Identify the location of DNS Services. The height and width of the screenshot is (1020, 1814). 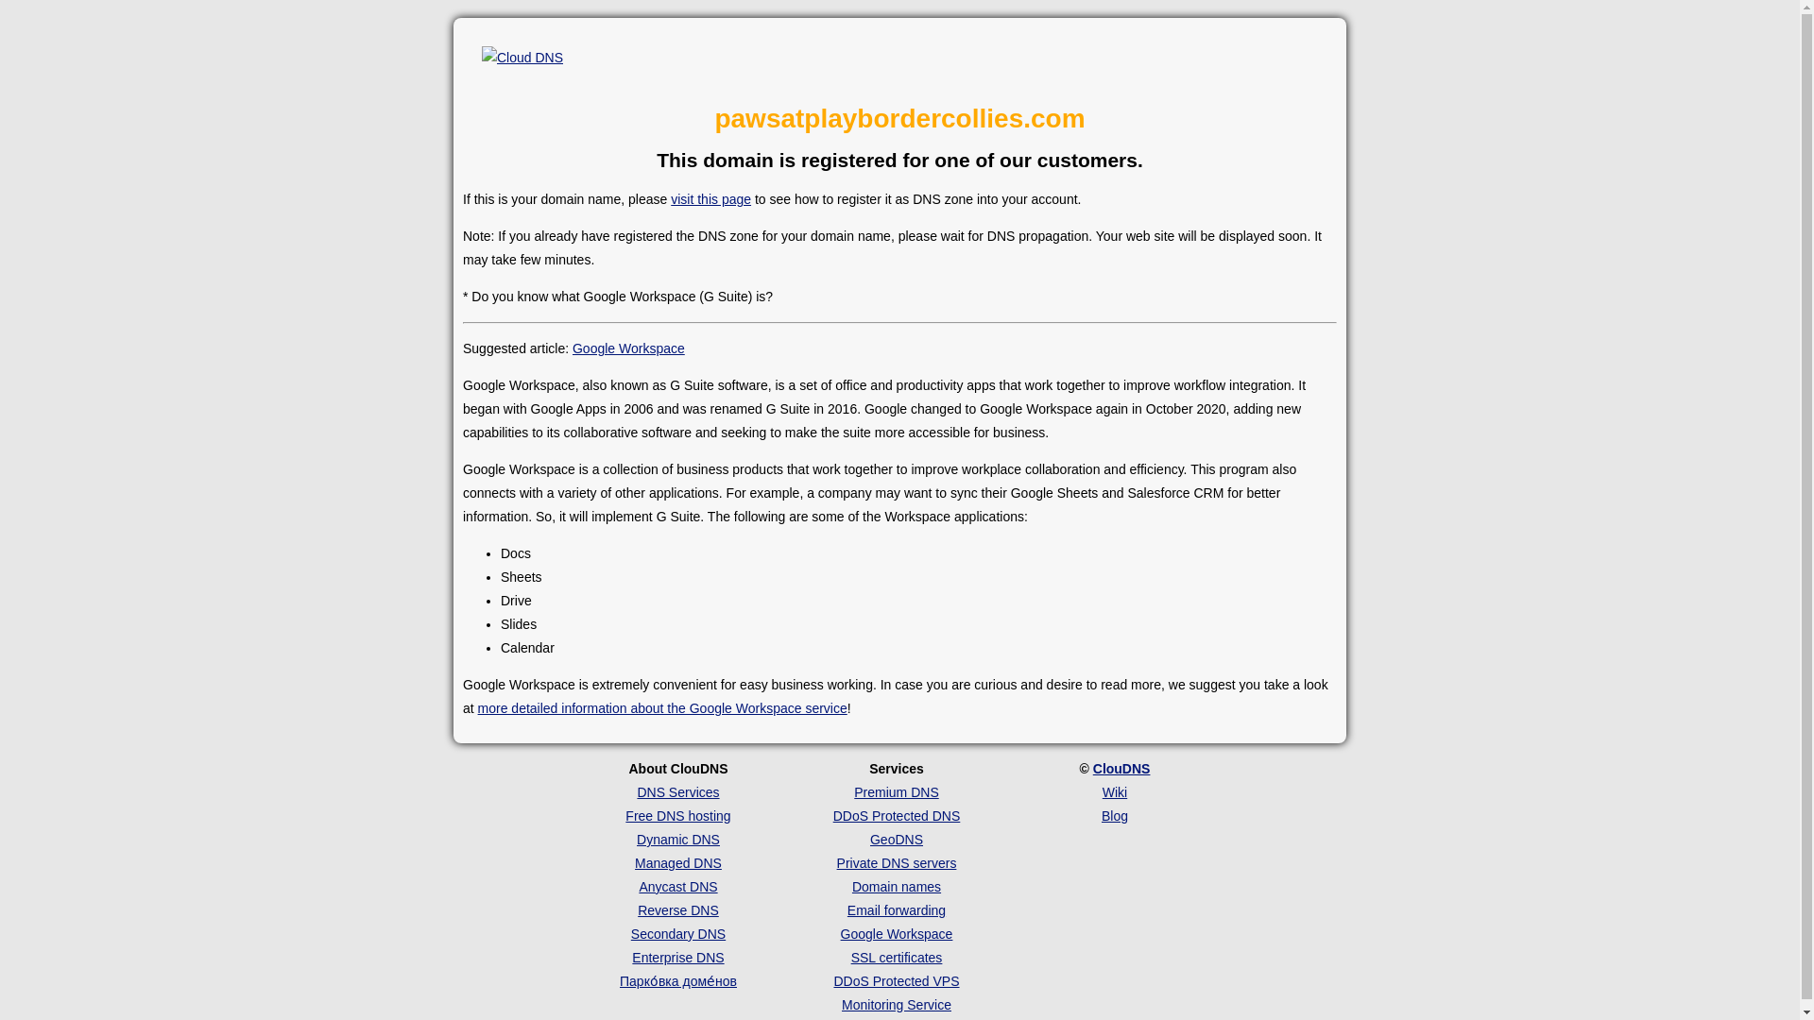
(676, 791).